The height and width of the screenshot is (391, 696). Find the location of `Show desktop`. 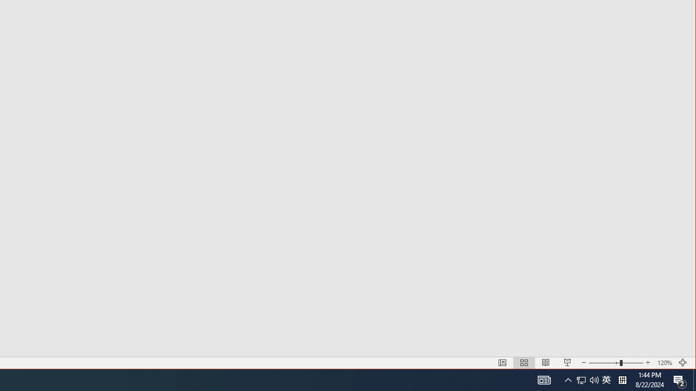

Show desktop is located at coordinates (694, 380).